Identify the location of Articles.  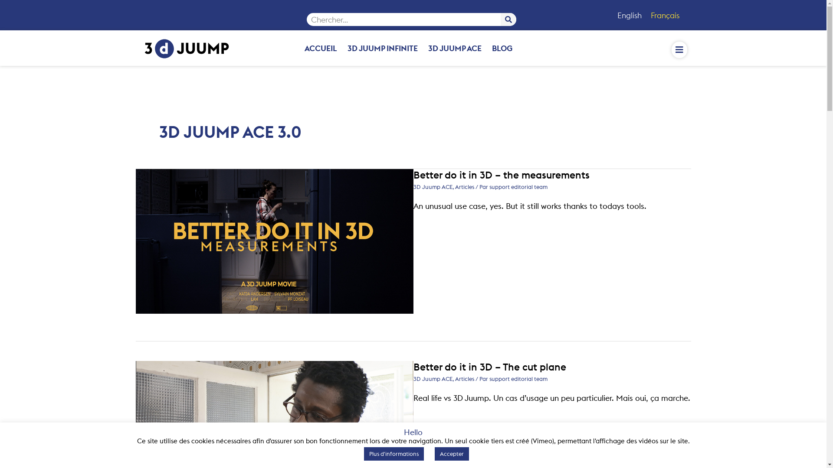
(464, 187).